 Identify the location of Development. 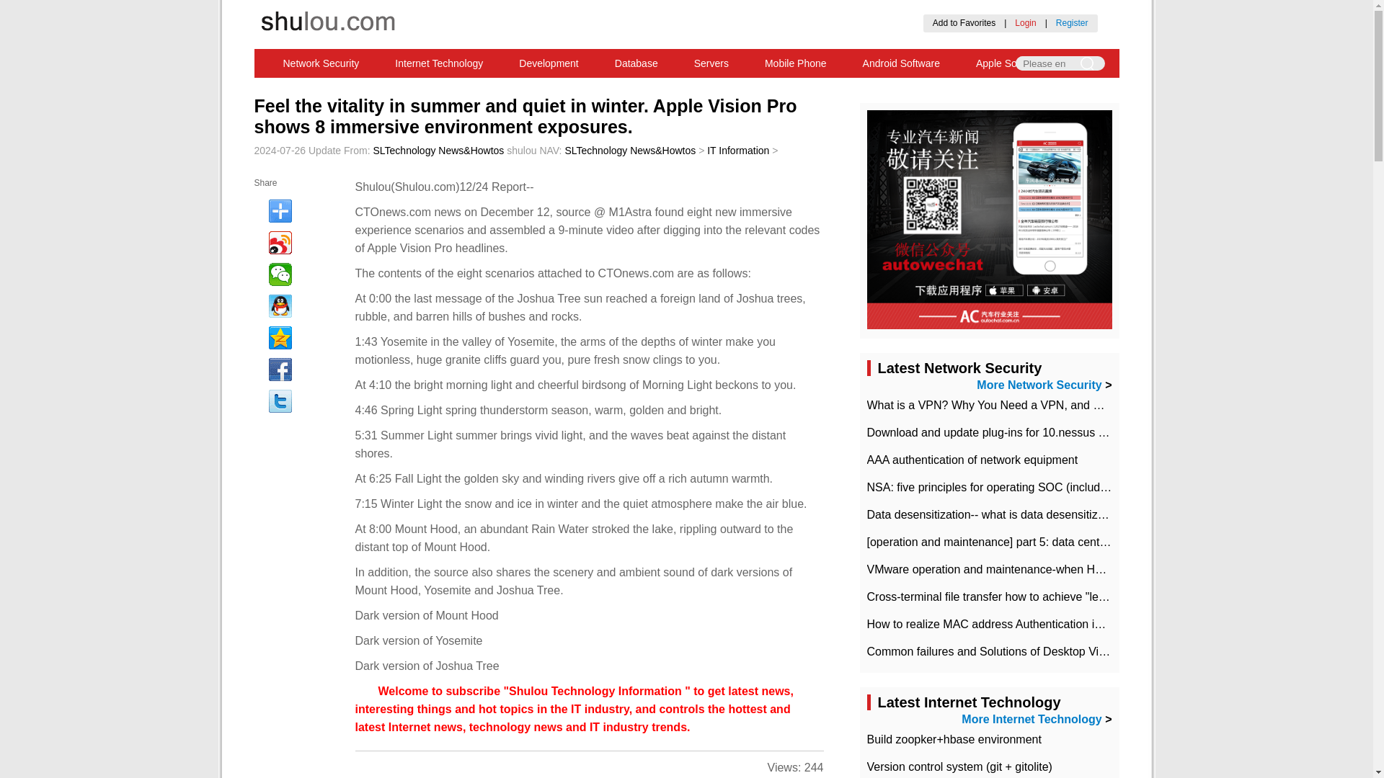
(549, 63).